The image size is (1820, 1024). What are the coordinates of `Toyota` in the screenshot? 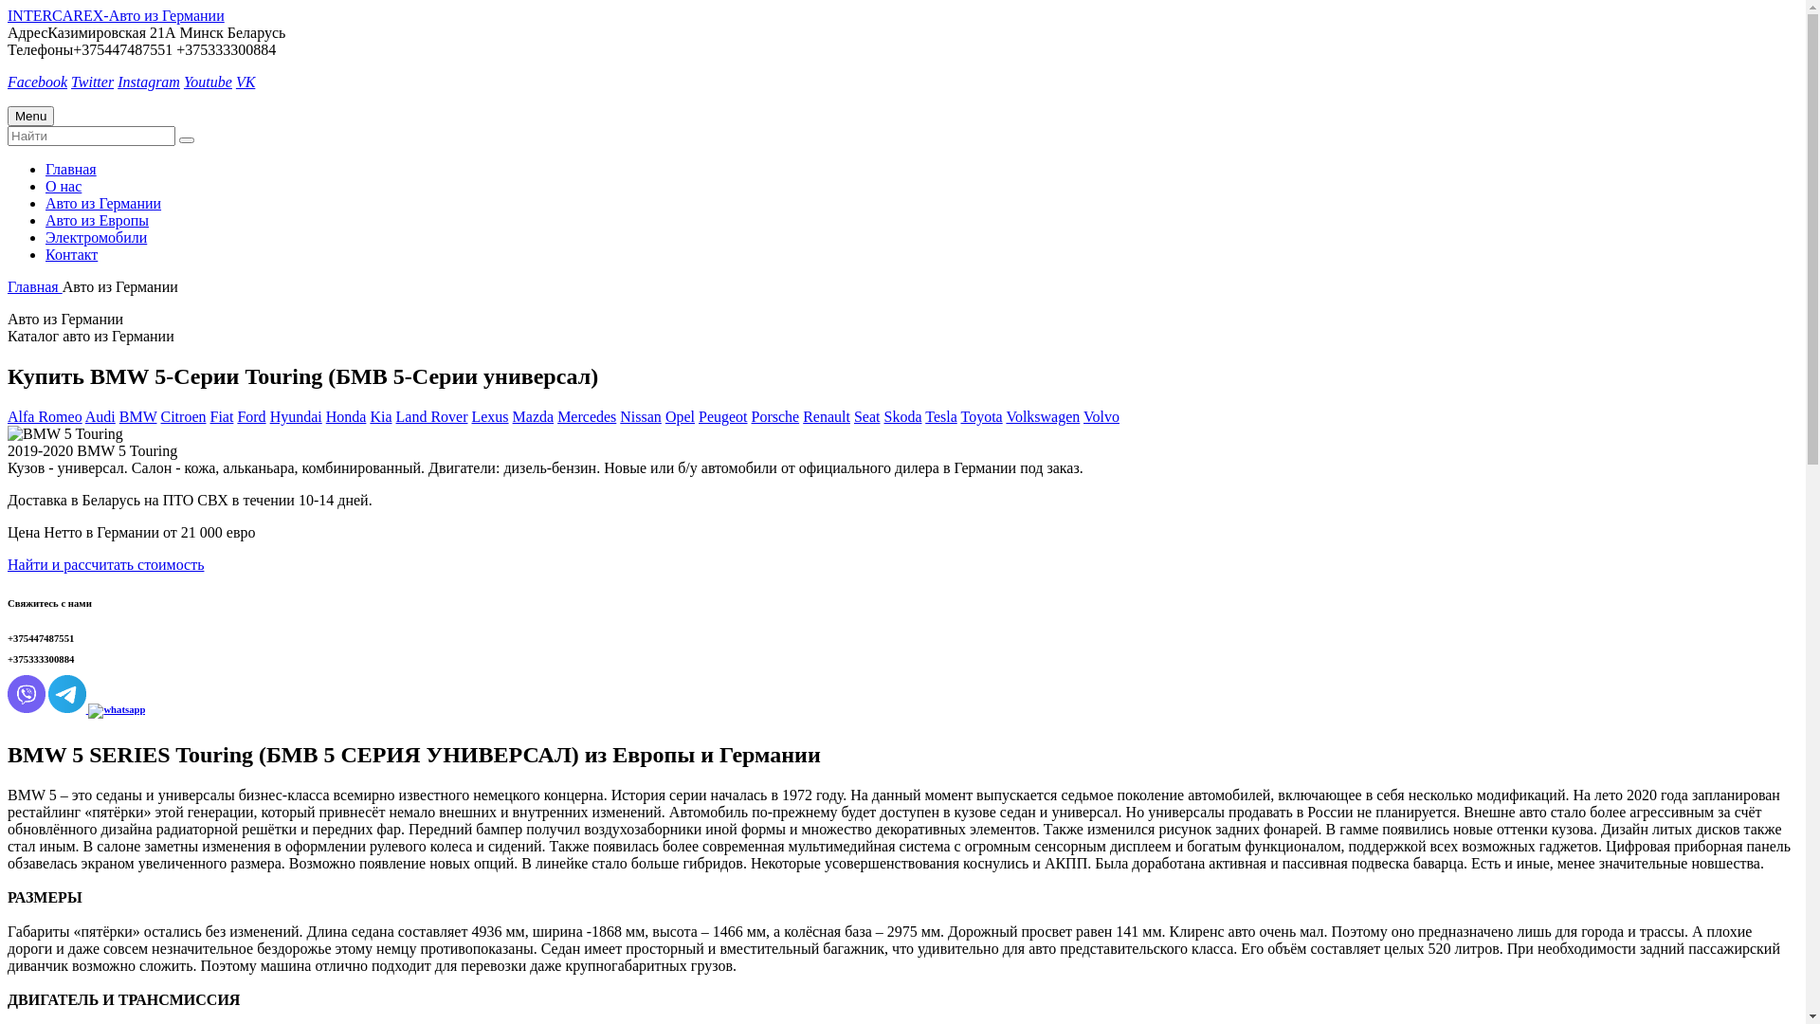 It's located at (981, 417).